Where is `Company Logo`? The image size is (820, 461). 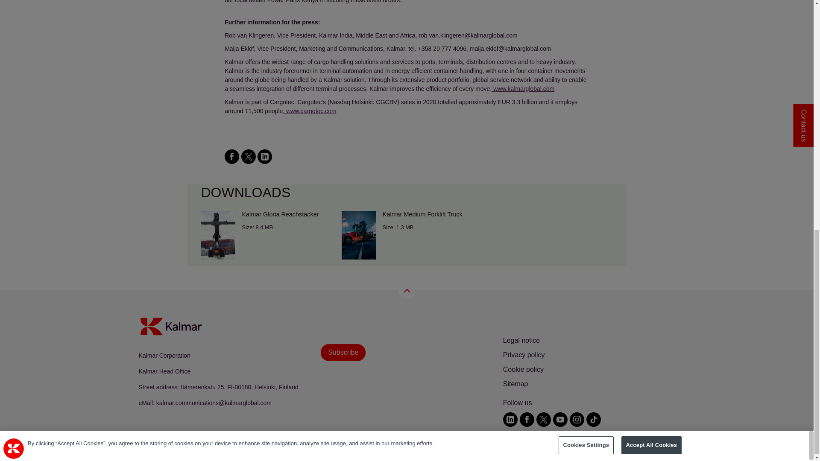
Company Logo is located at coordinates (14, 1).